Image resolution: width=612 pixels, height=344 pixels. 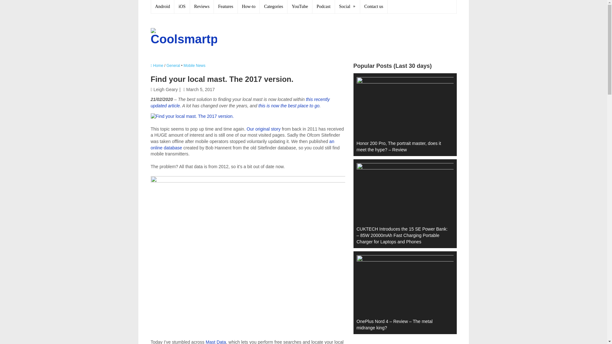 What do you see at coordinates (182, 7) in the screenshot?
I see `iOS` at bounding box center [182, 7].